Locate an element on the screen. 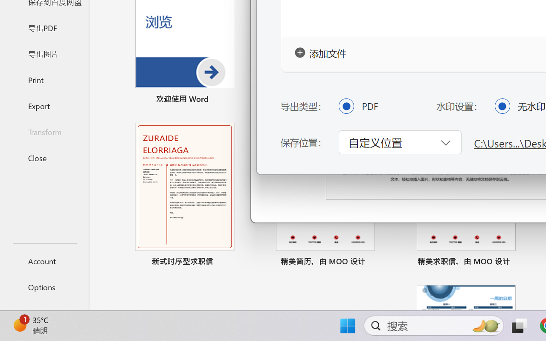  PDF is located at coordinates (346, 106).